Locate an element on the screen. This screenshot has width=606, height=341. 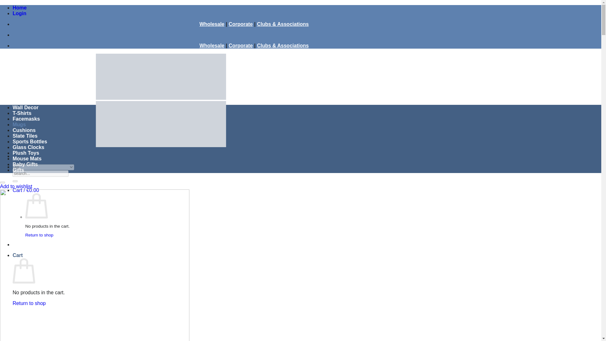
Slate Tiles is located at coordinates (25, 136).